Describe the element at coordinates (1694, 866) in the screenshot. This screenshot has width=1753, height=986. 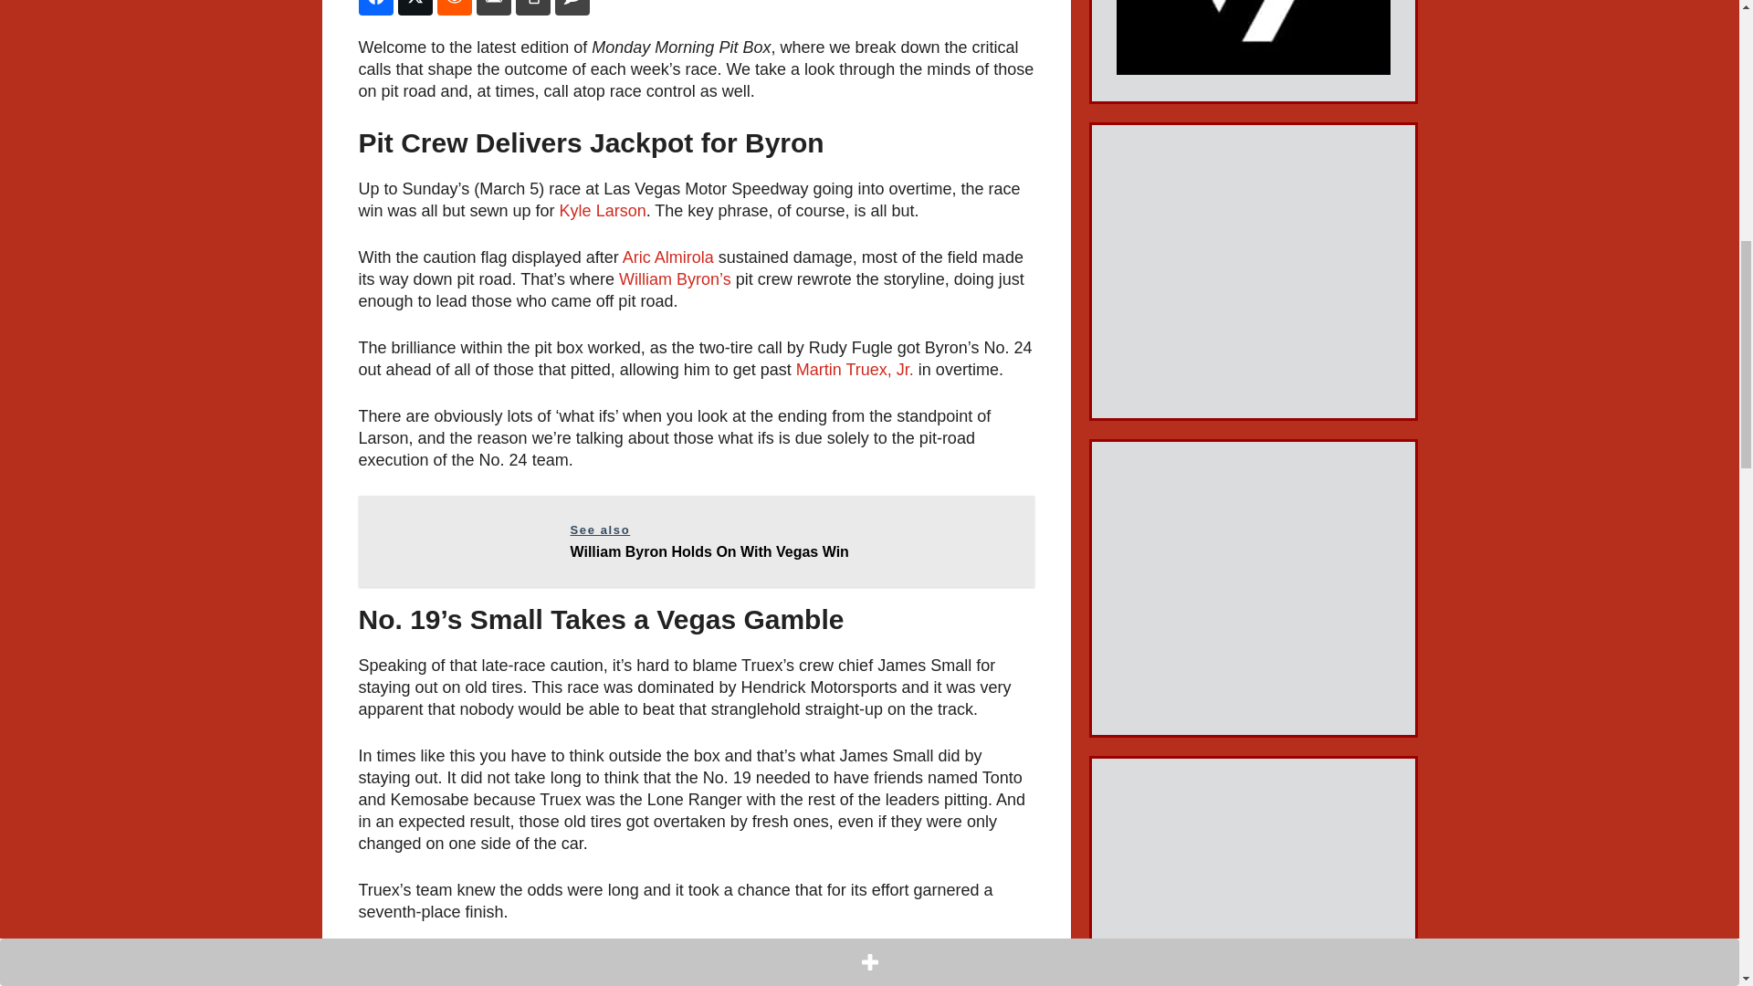
I see `Scroll back to top` at that location.